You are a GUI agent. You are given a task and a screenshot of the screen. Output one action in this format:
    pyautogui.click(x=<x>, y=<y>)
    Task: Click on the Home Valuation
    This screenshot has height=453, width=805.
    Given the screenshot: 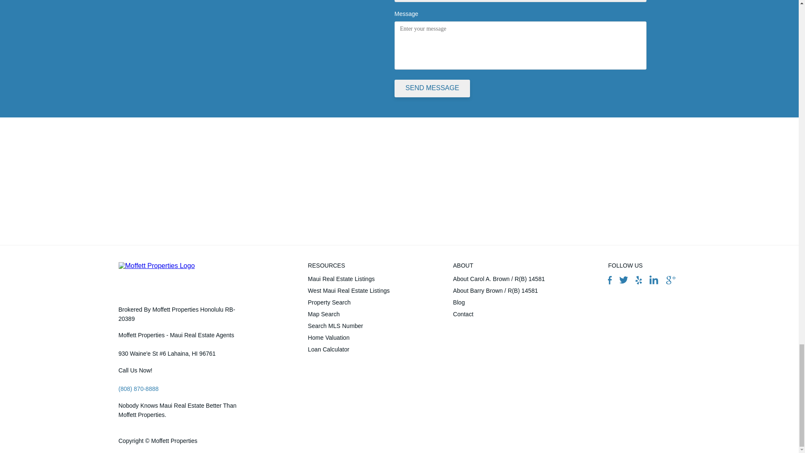 What is the action you would take?
    pyautogui.click(x=348, y=337)
    